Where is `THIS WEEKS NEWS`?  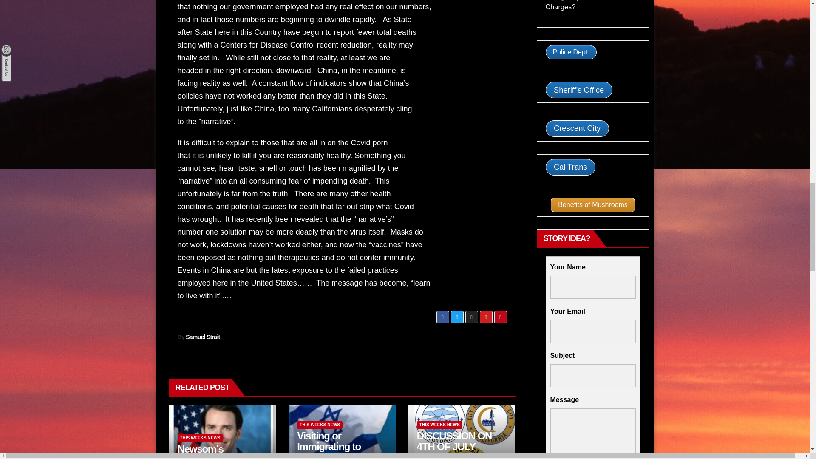 THIS WEEKS NEWS is located at coordinates (439, 425).